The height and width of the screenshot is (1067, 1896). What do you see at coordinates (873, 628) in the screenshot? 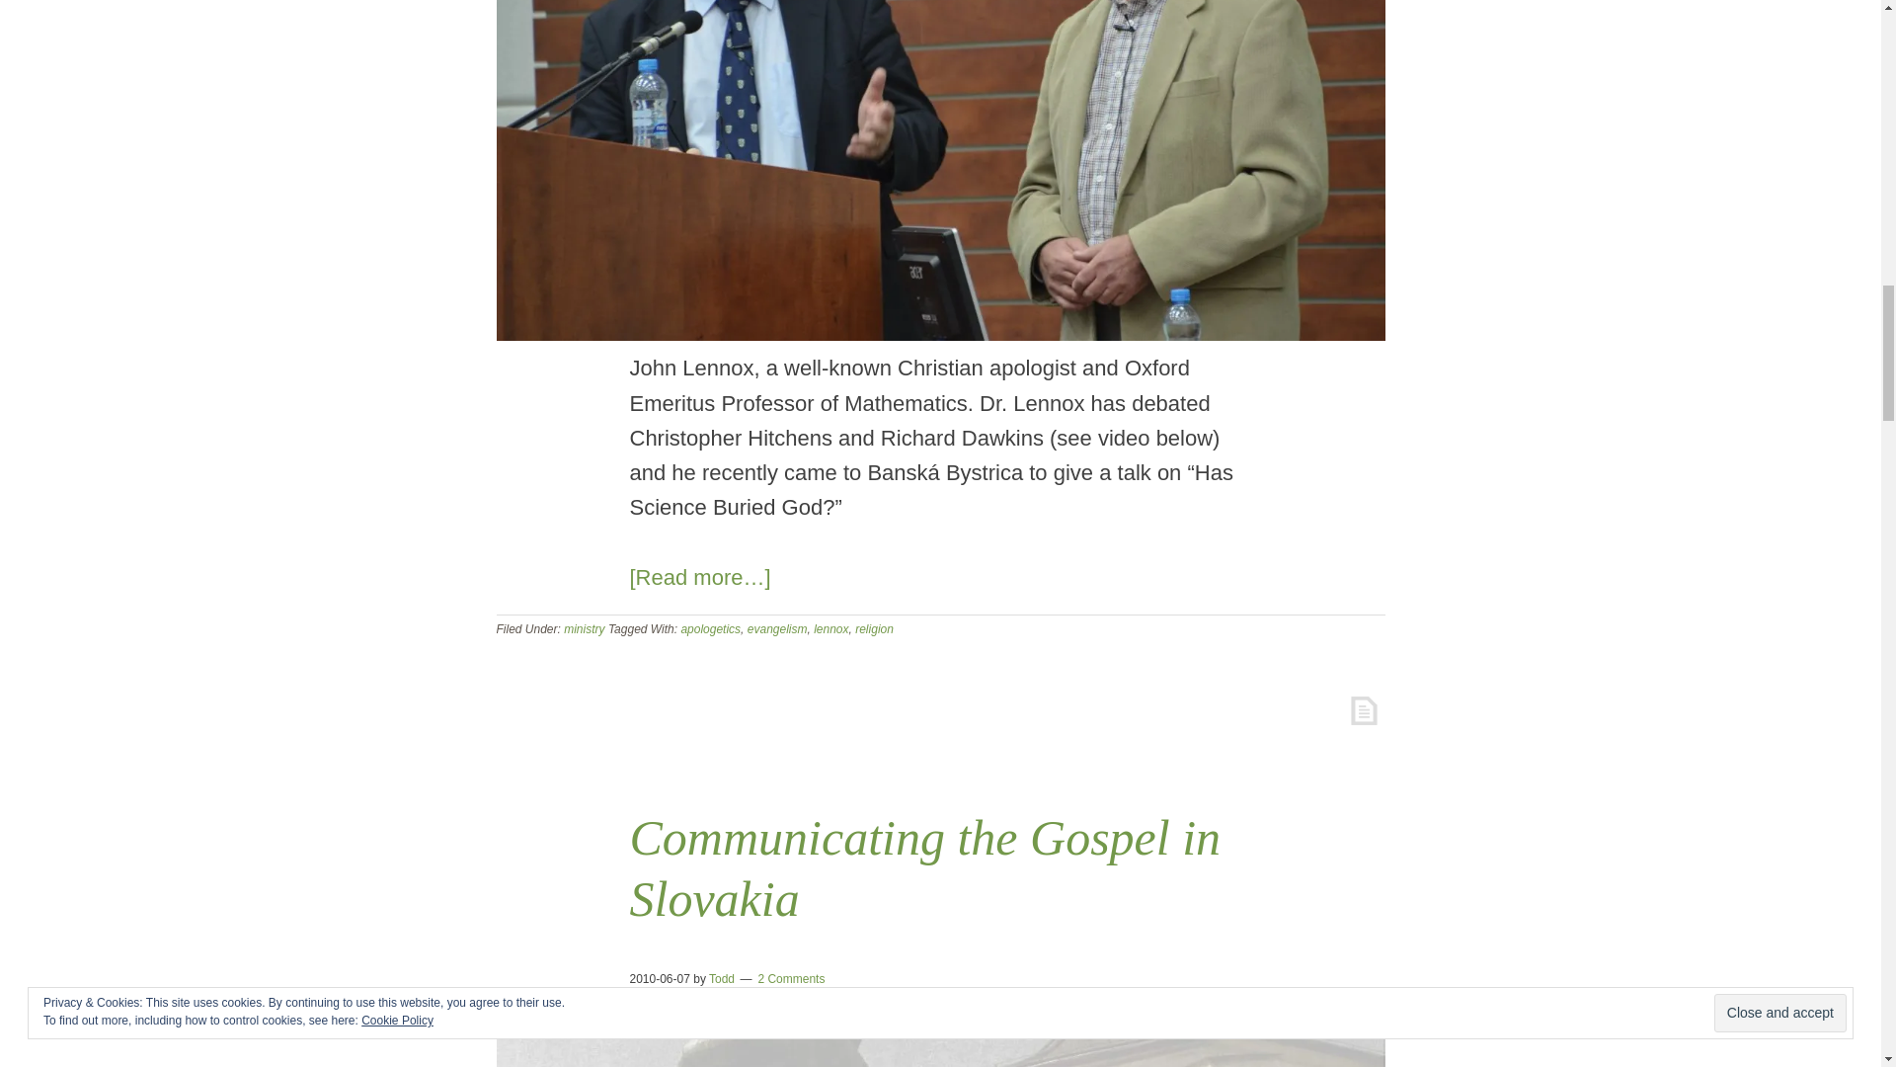
I see `religion` at bounding box center [873, 628].